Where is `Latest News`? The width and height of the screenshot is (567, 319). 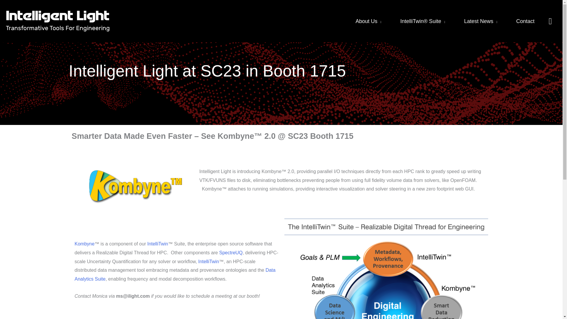
Latest News is located at coordinates (481, 21).